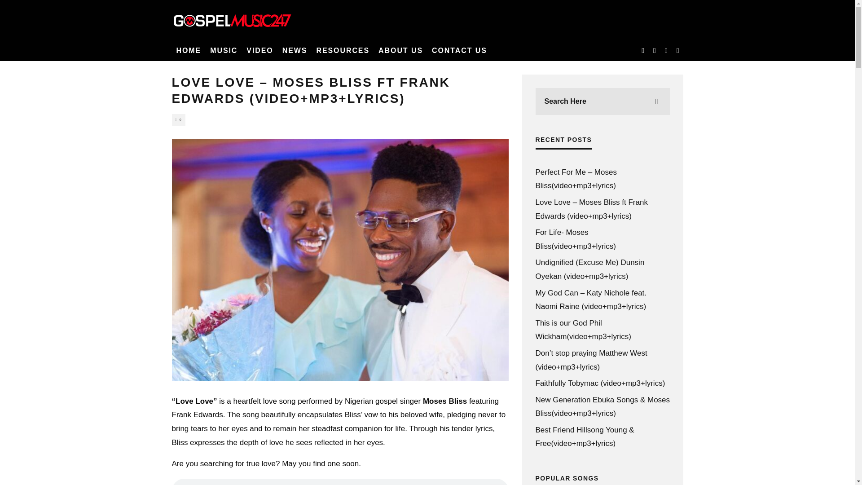  What do you see at coordinates (259, 50) in the screenshot?
I see `VIDEO` at bounding box center [259, 50].